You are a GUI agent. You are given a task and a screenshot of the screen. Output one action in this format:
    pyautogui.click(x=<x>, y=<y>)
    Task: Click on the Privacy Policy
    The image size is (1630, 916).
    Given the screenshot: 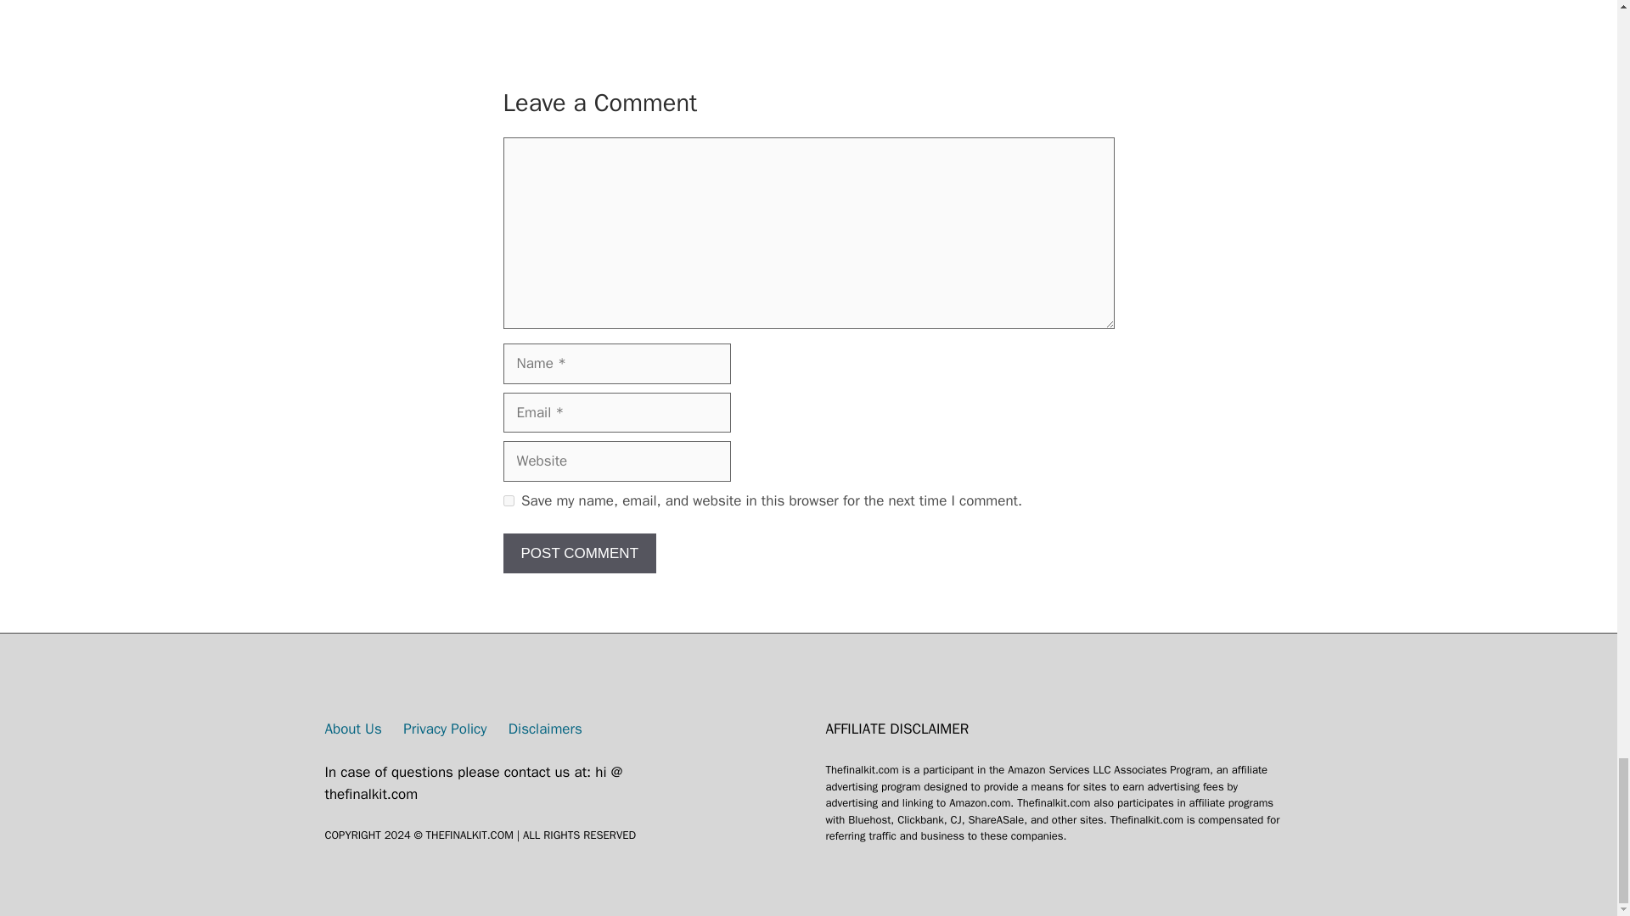 What is the action you would take?
    pyautogui.click(x=444, y=729)
    